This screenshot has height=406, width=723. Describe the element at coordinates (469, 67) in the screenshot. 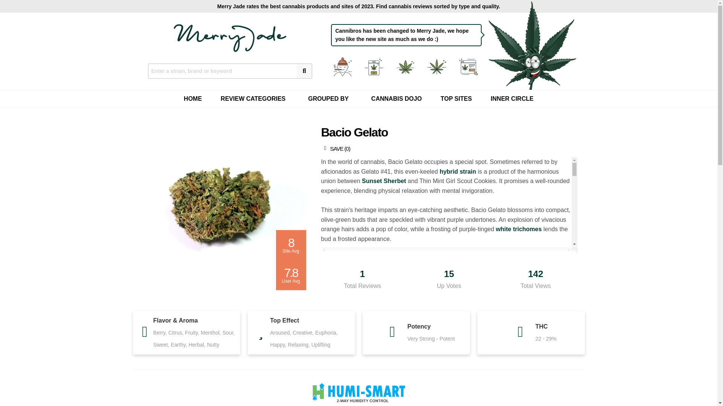

I see `Top Cannabis Sites` at that location.